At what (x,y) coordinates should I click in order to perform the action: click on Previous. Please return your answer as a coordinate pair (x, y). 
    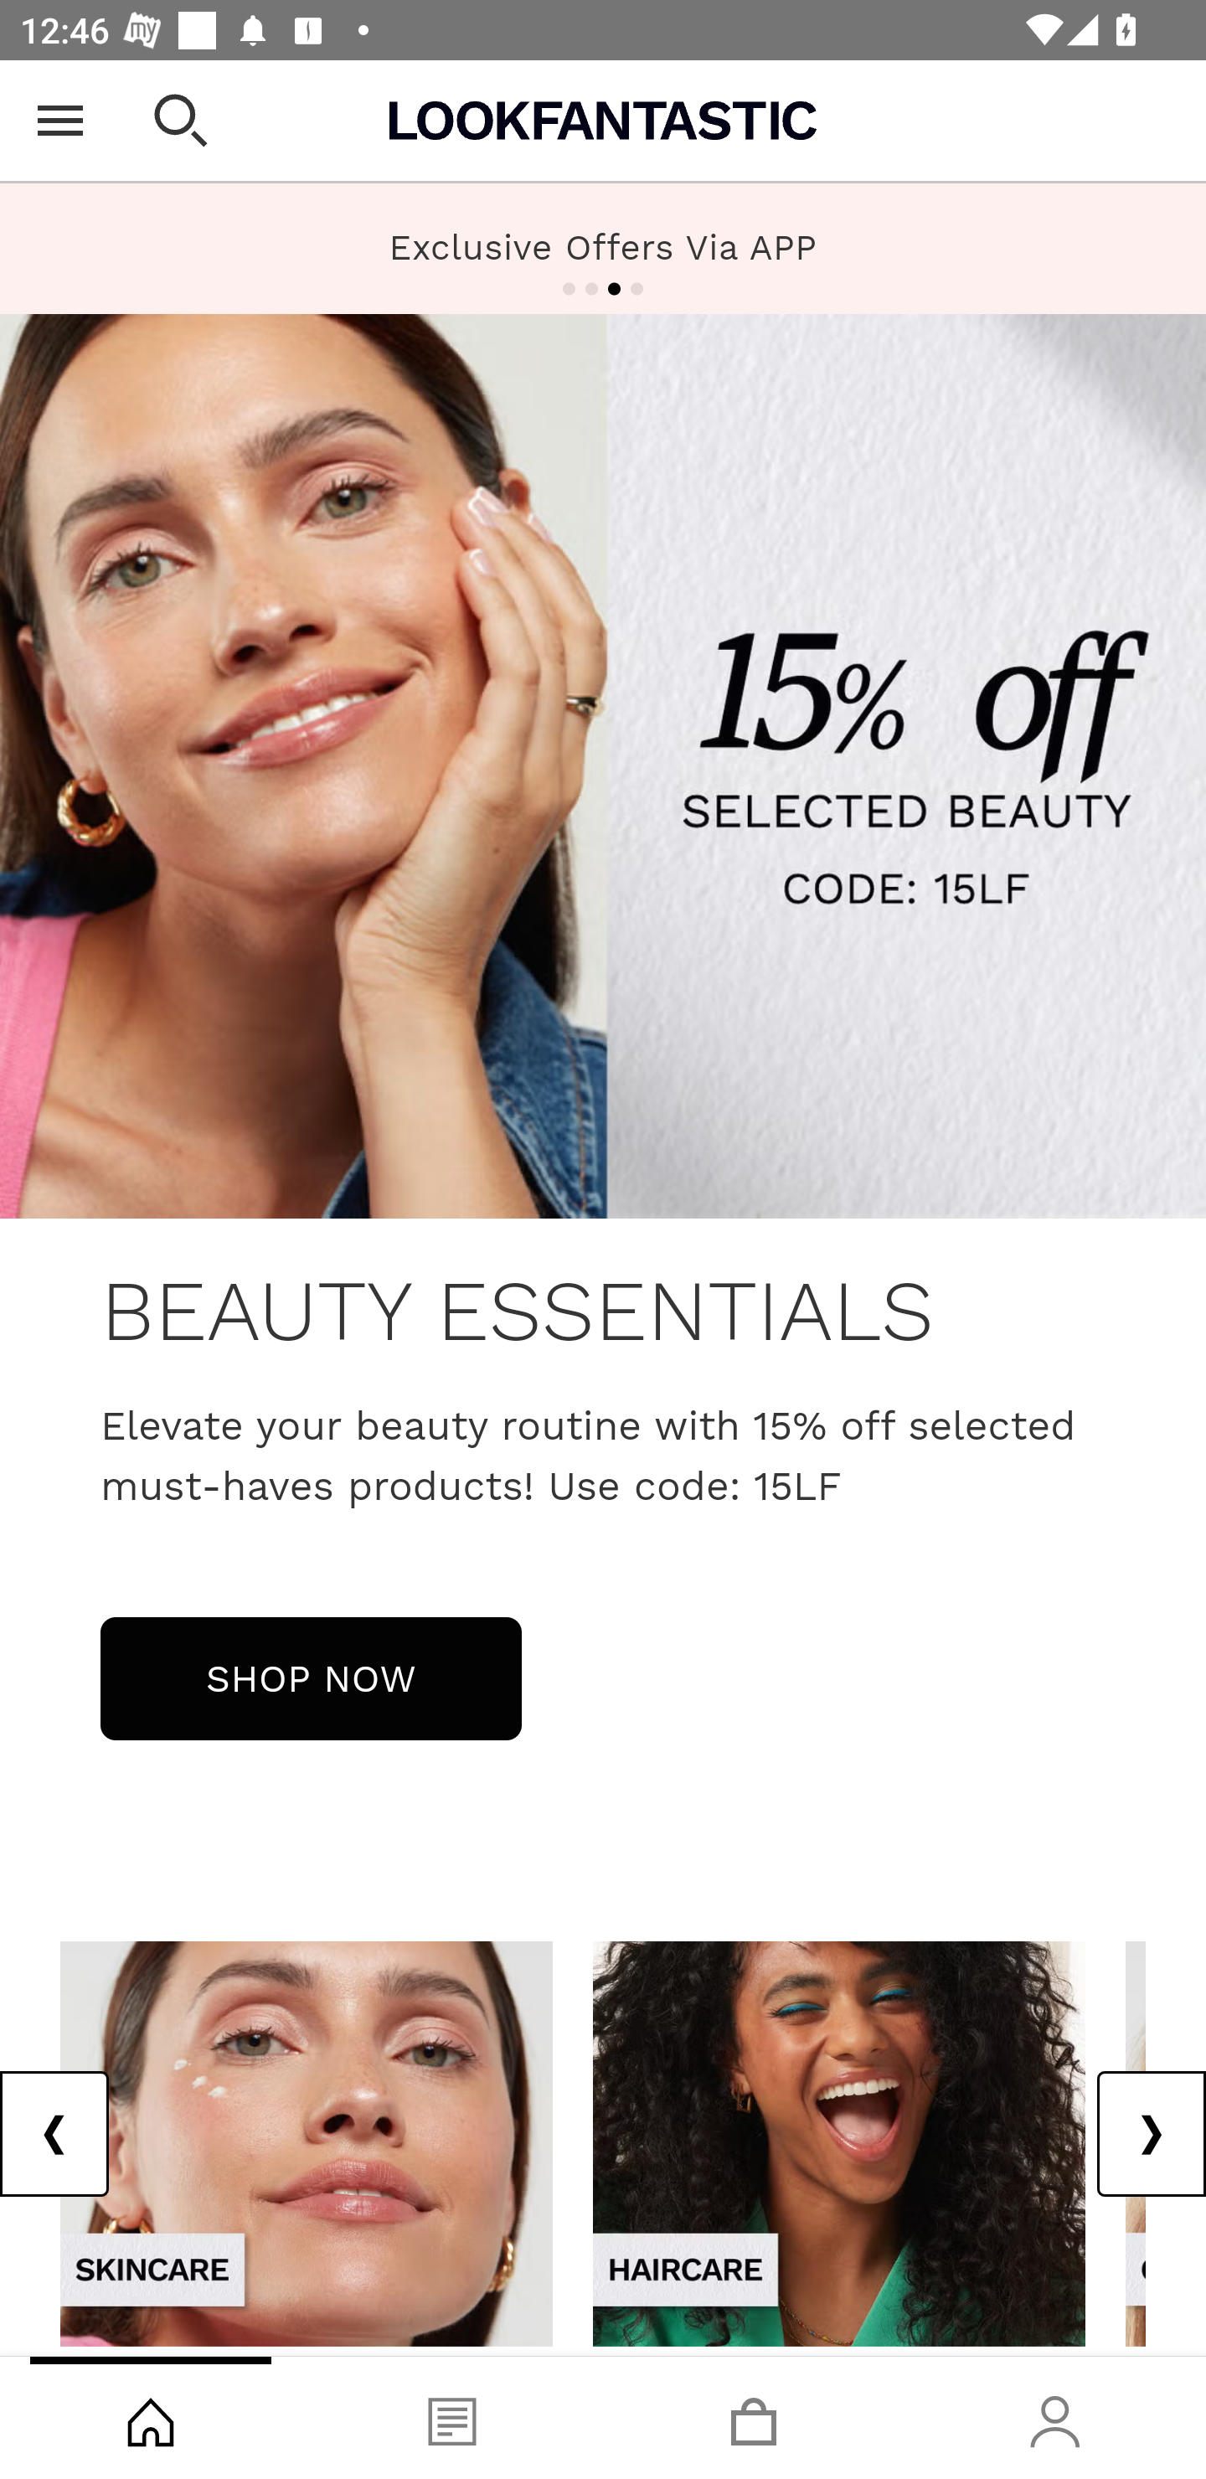
    Looking at the image, I should click on (55, 2134).